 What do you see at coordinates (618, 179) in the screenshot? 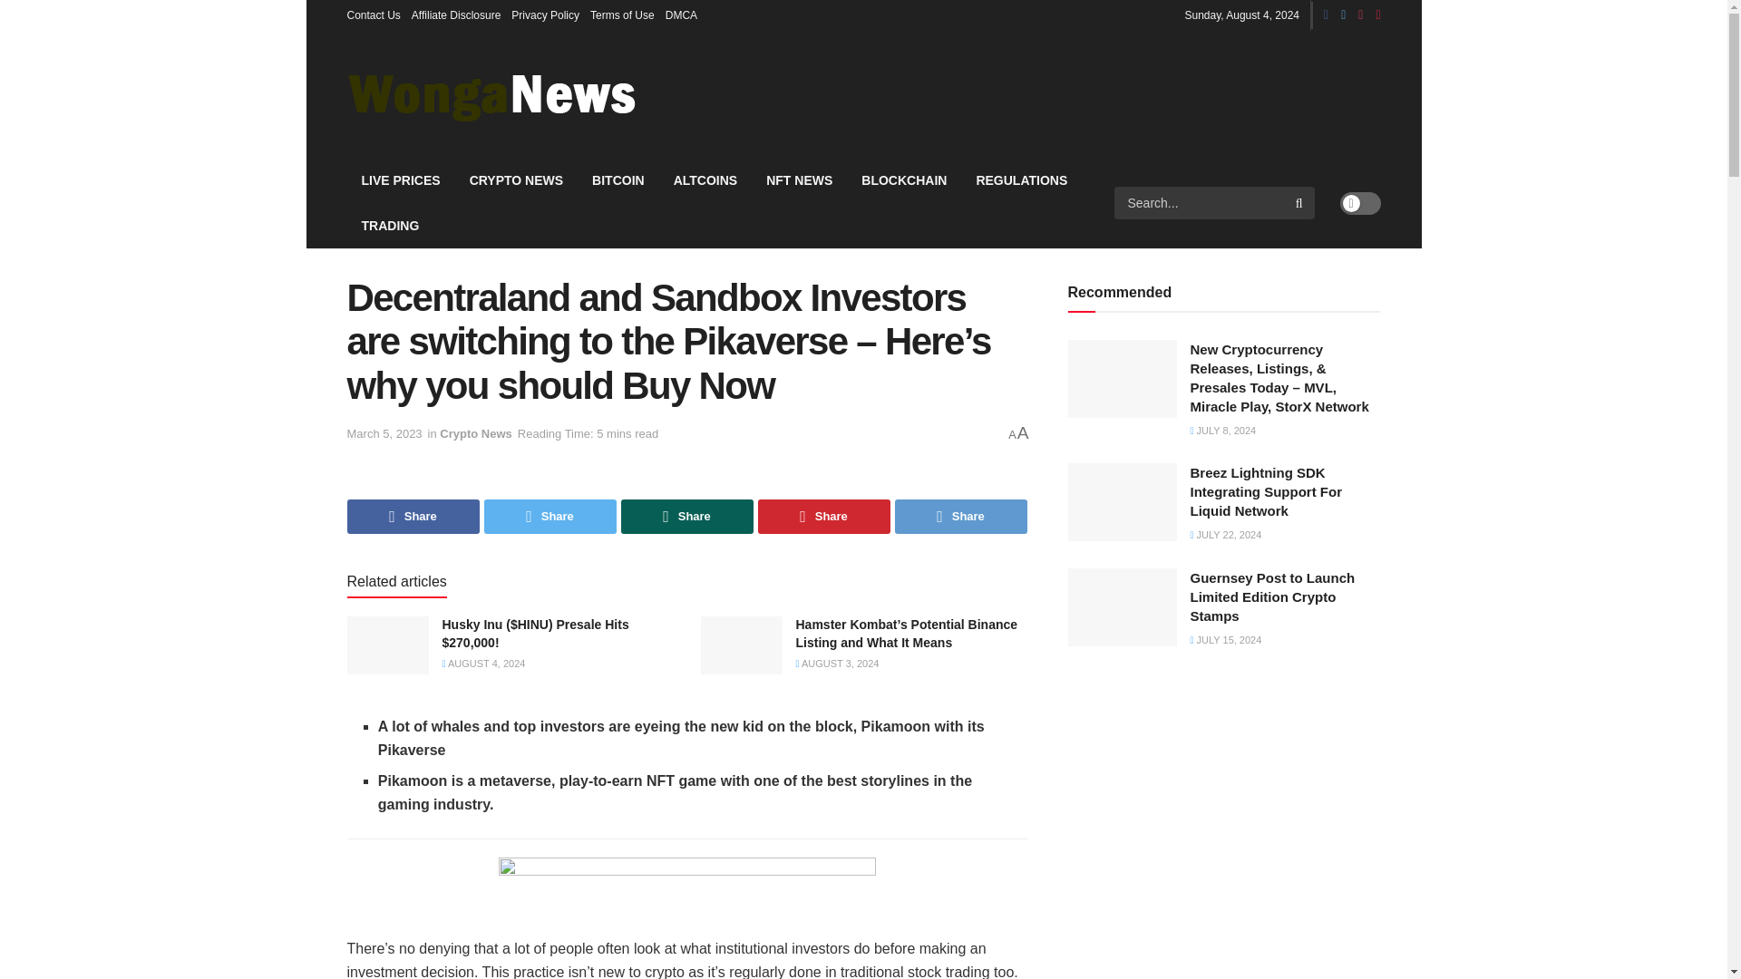
I see `BITCOIN` at bounding box center [618, 179].